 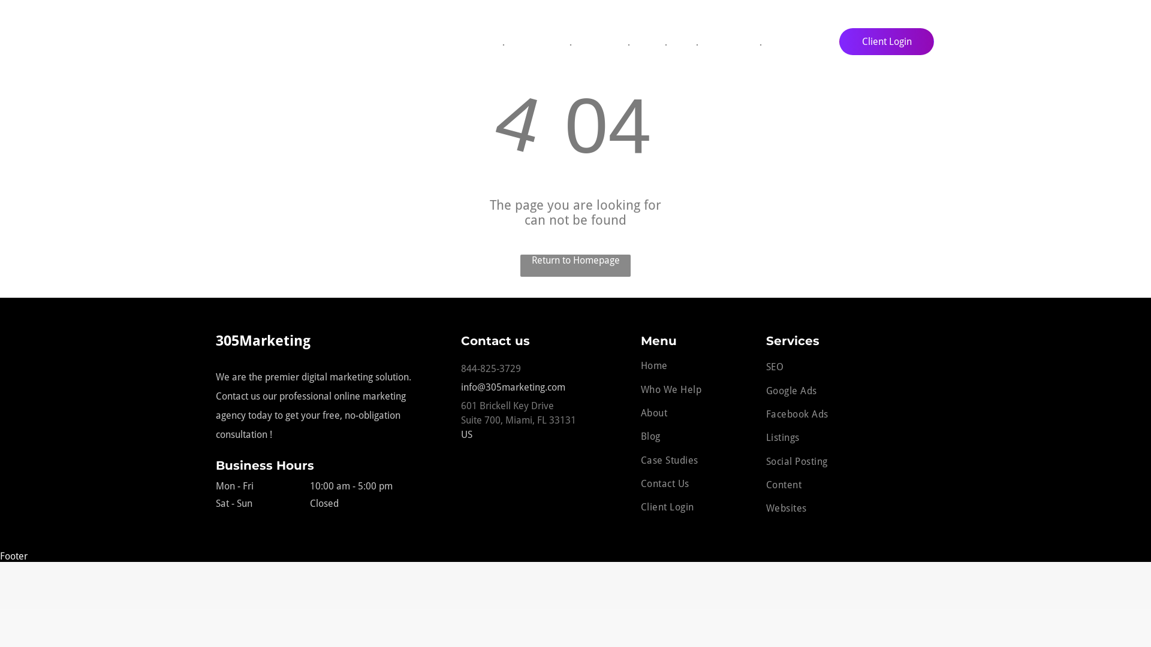 I want to click on Blog, so click(x=695, y=436).